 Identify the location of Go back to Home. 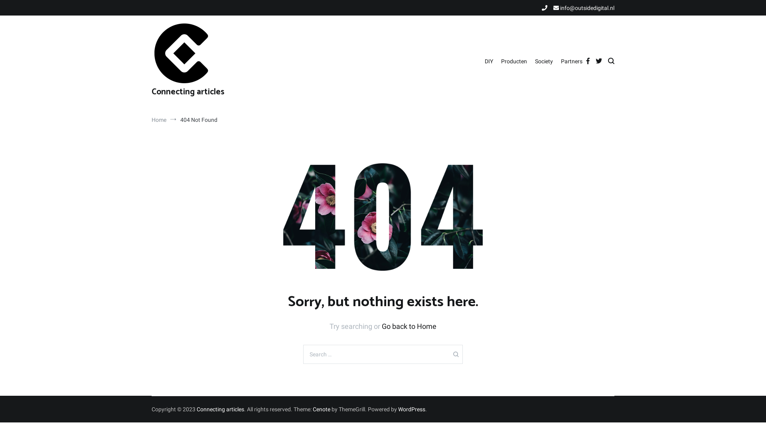
(409, 326).